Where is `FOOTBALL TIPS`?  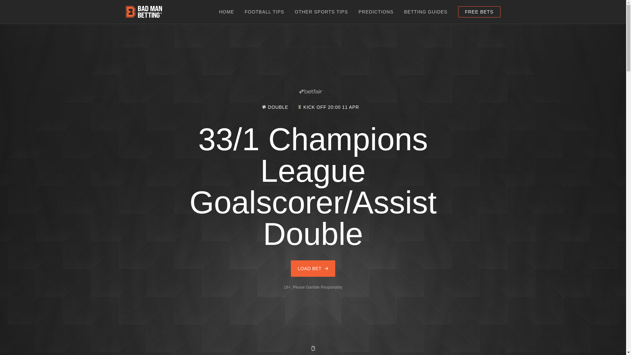
FOOTBALL TIPS is located at coordinates (264, 12).